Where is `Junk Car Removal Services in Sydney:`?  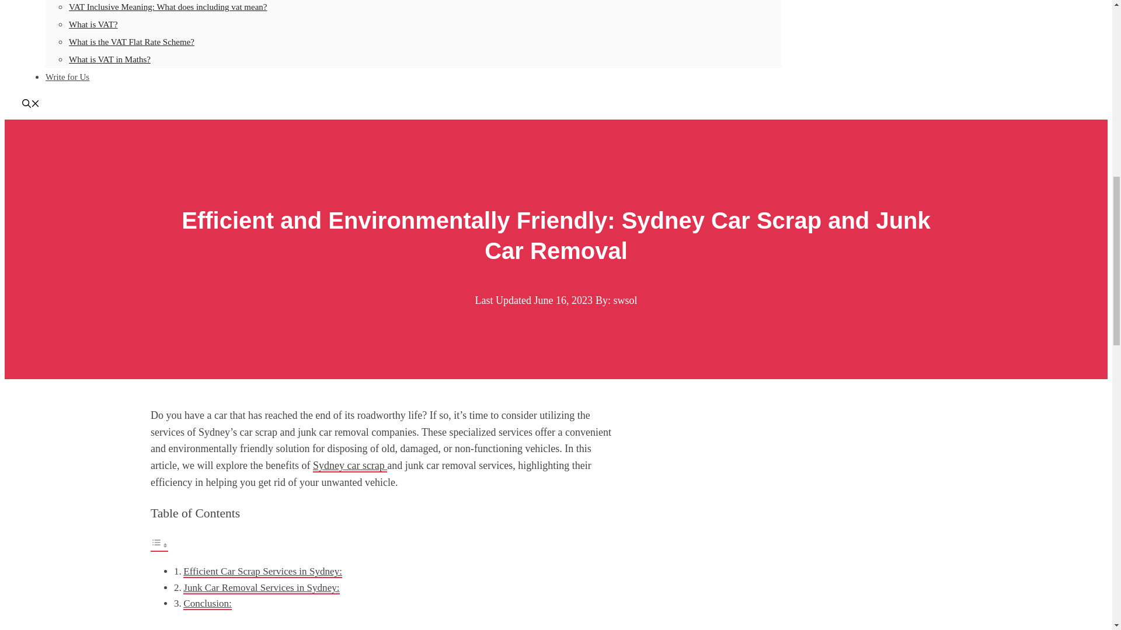 Junk Car Removal Services in Sydney: is located at coordinates (262, 588).